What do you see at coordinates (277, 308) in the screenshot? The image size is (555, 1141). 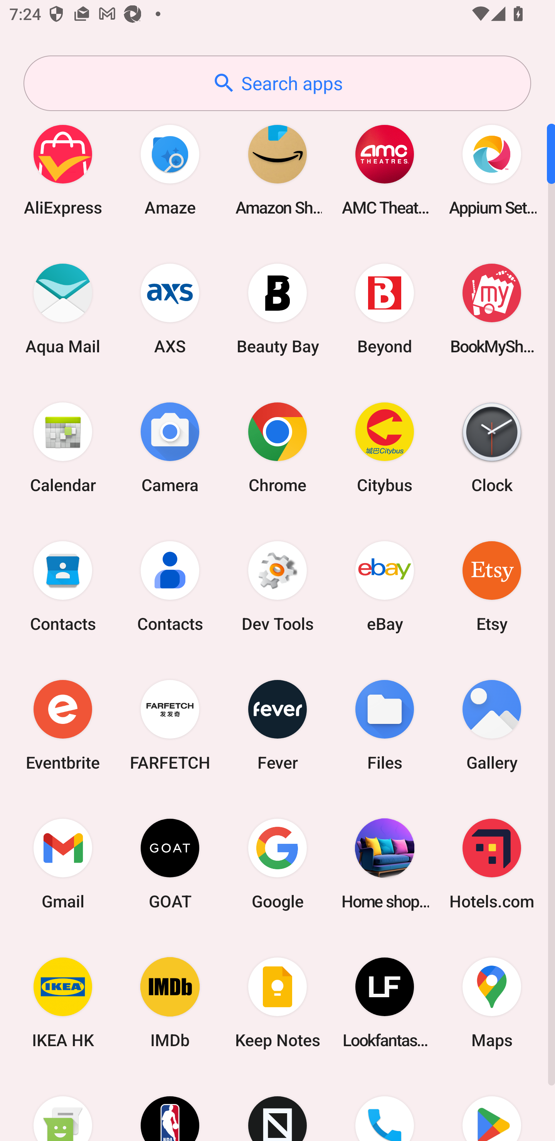 I see `Beauty Bay` at bounding box center [277, 308].